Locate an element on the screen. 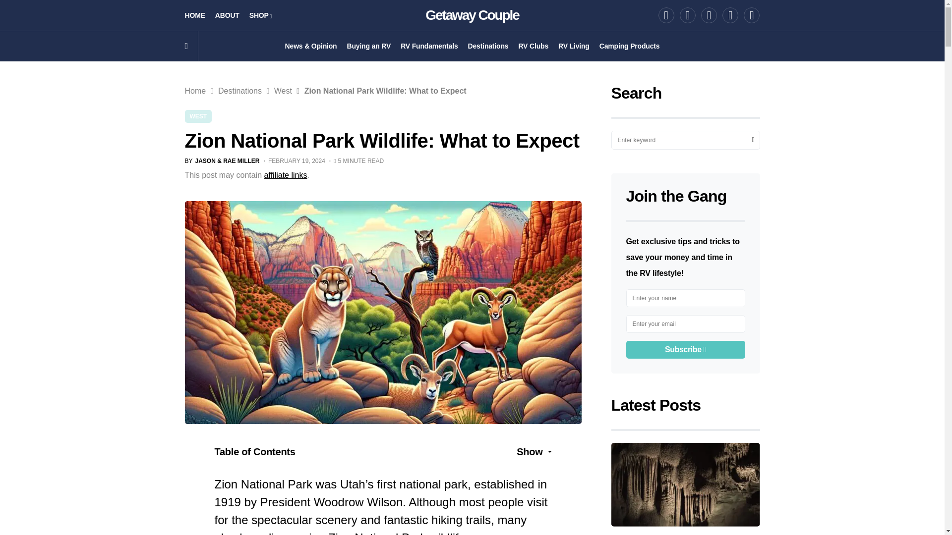 The width and height of the screenshot is (952, 535). Camping Products is located at coordinates (630, 46).